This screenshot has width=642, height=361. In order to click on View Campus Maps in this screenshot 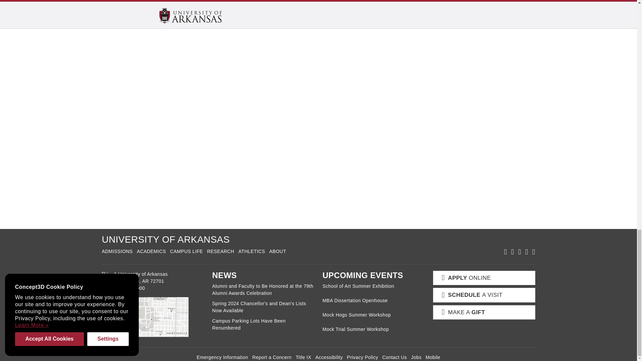, I will do `click(152, 317)`.